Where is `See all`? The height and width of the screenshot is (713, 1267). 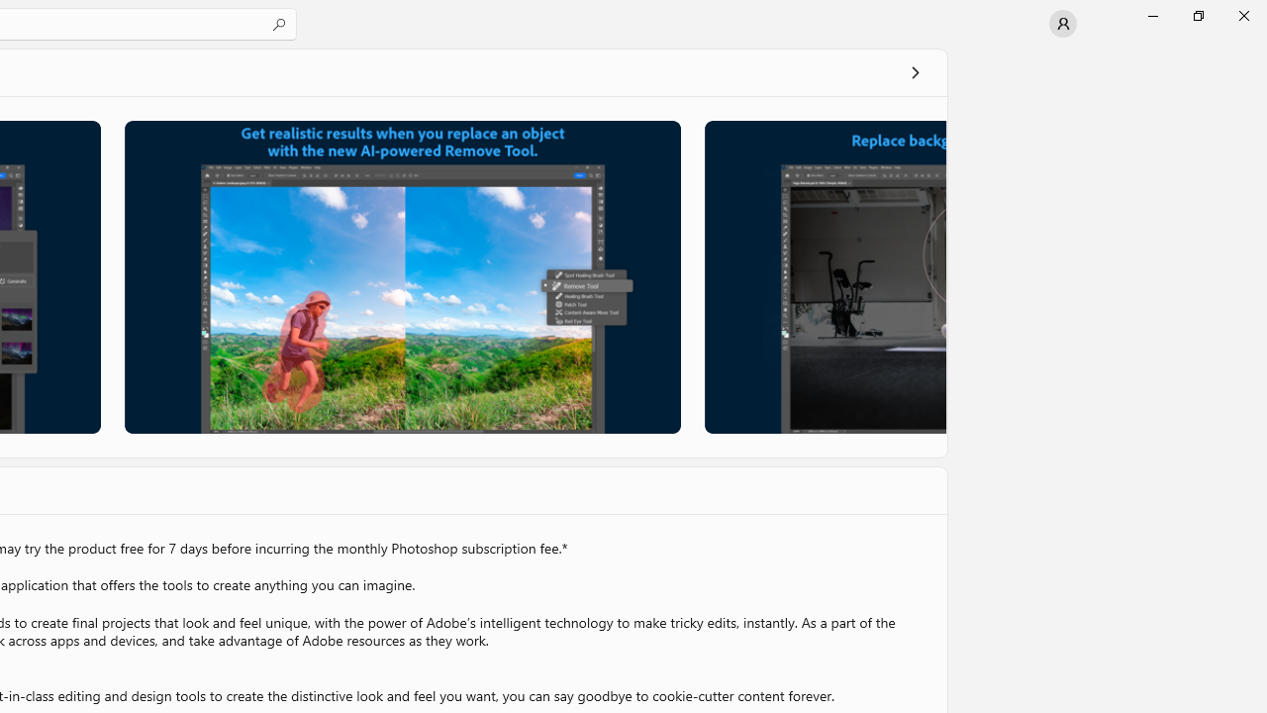 See all is located at coordinates (915, 71).